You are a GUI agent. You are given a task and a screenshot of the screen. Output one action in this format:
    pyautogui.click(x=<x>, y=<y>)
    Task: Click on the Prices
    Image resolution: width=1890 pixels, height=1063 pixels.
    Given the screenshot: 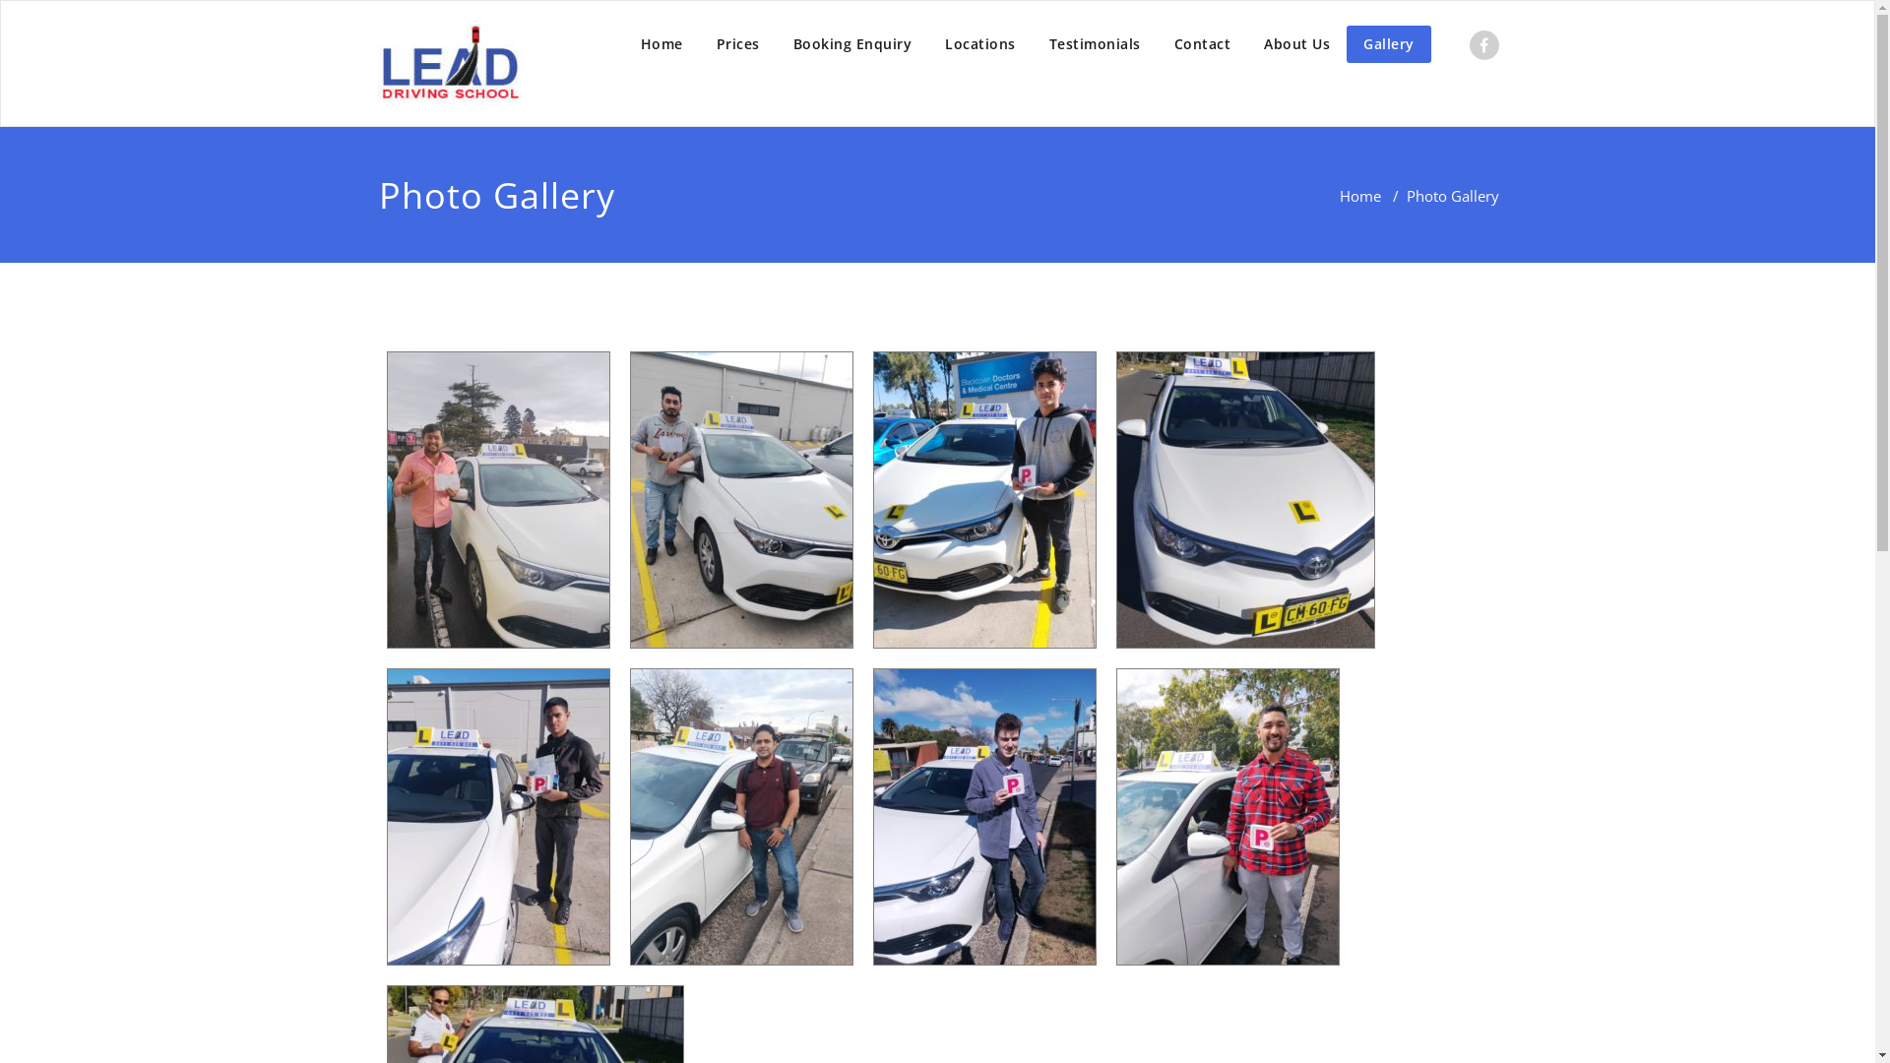 What is the action you would take?
    pyautogui.click(x=737, y=44)
    